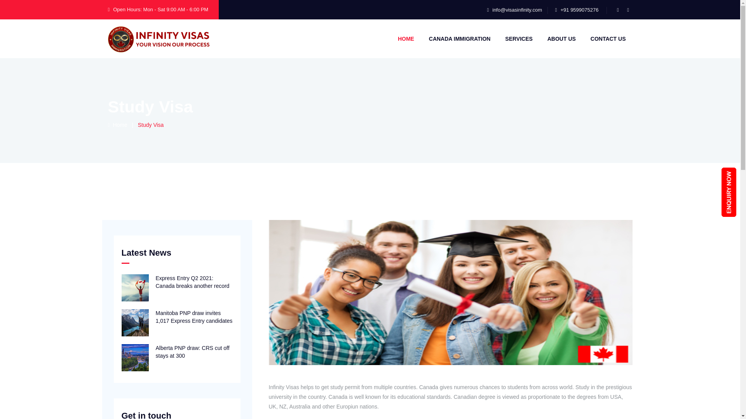 This screenshot has height=419, width=746. Describe the element at coordinates (159, 39) in the screenshot. I see `Fondex` at that location.